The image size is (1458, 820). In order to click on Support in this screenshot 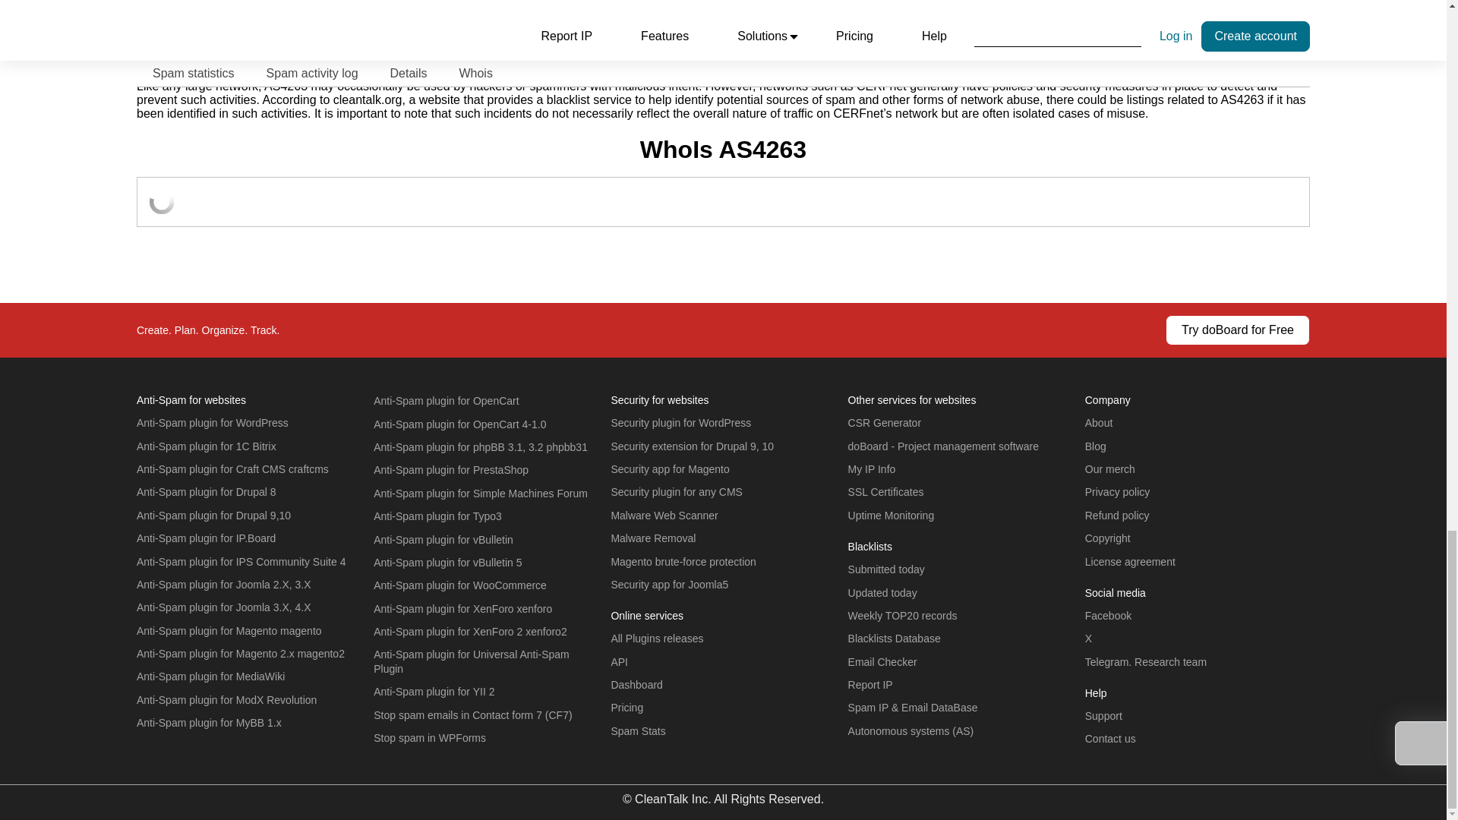, I will do `click(1103, 716)`.